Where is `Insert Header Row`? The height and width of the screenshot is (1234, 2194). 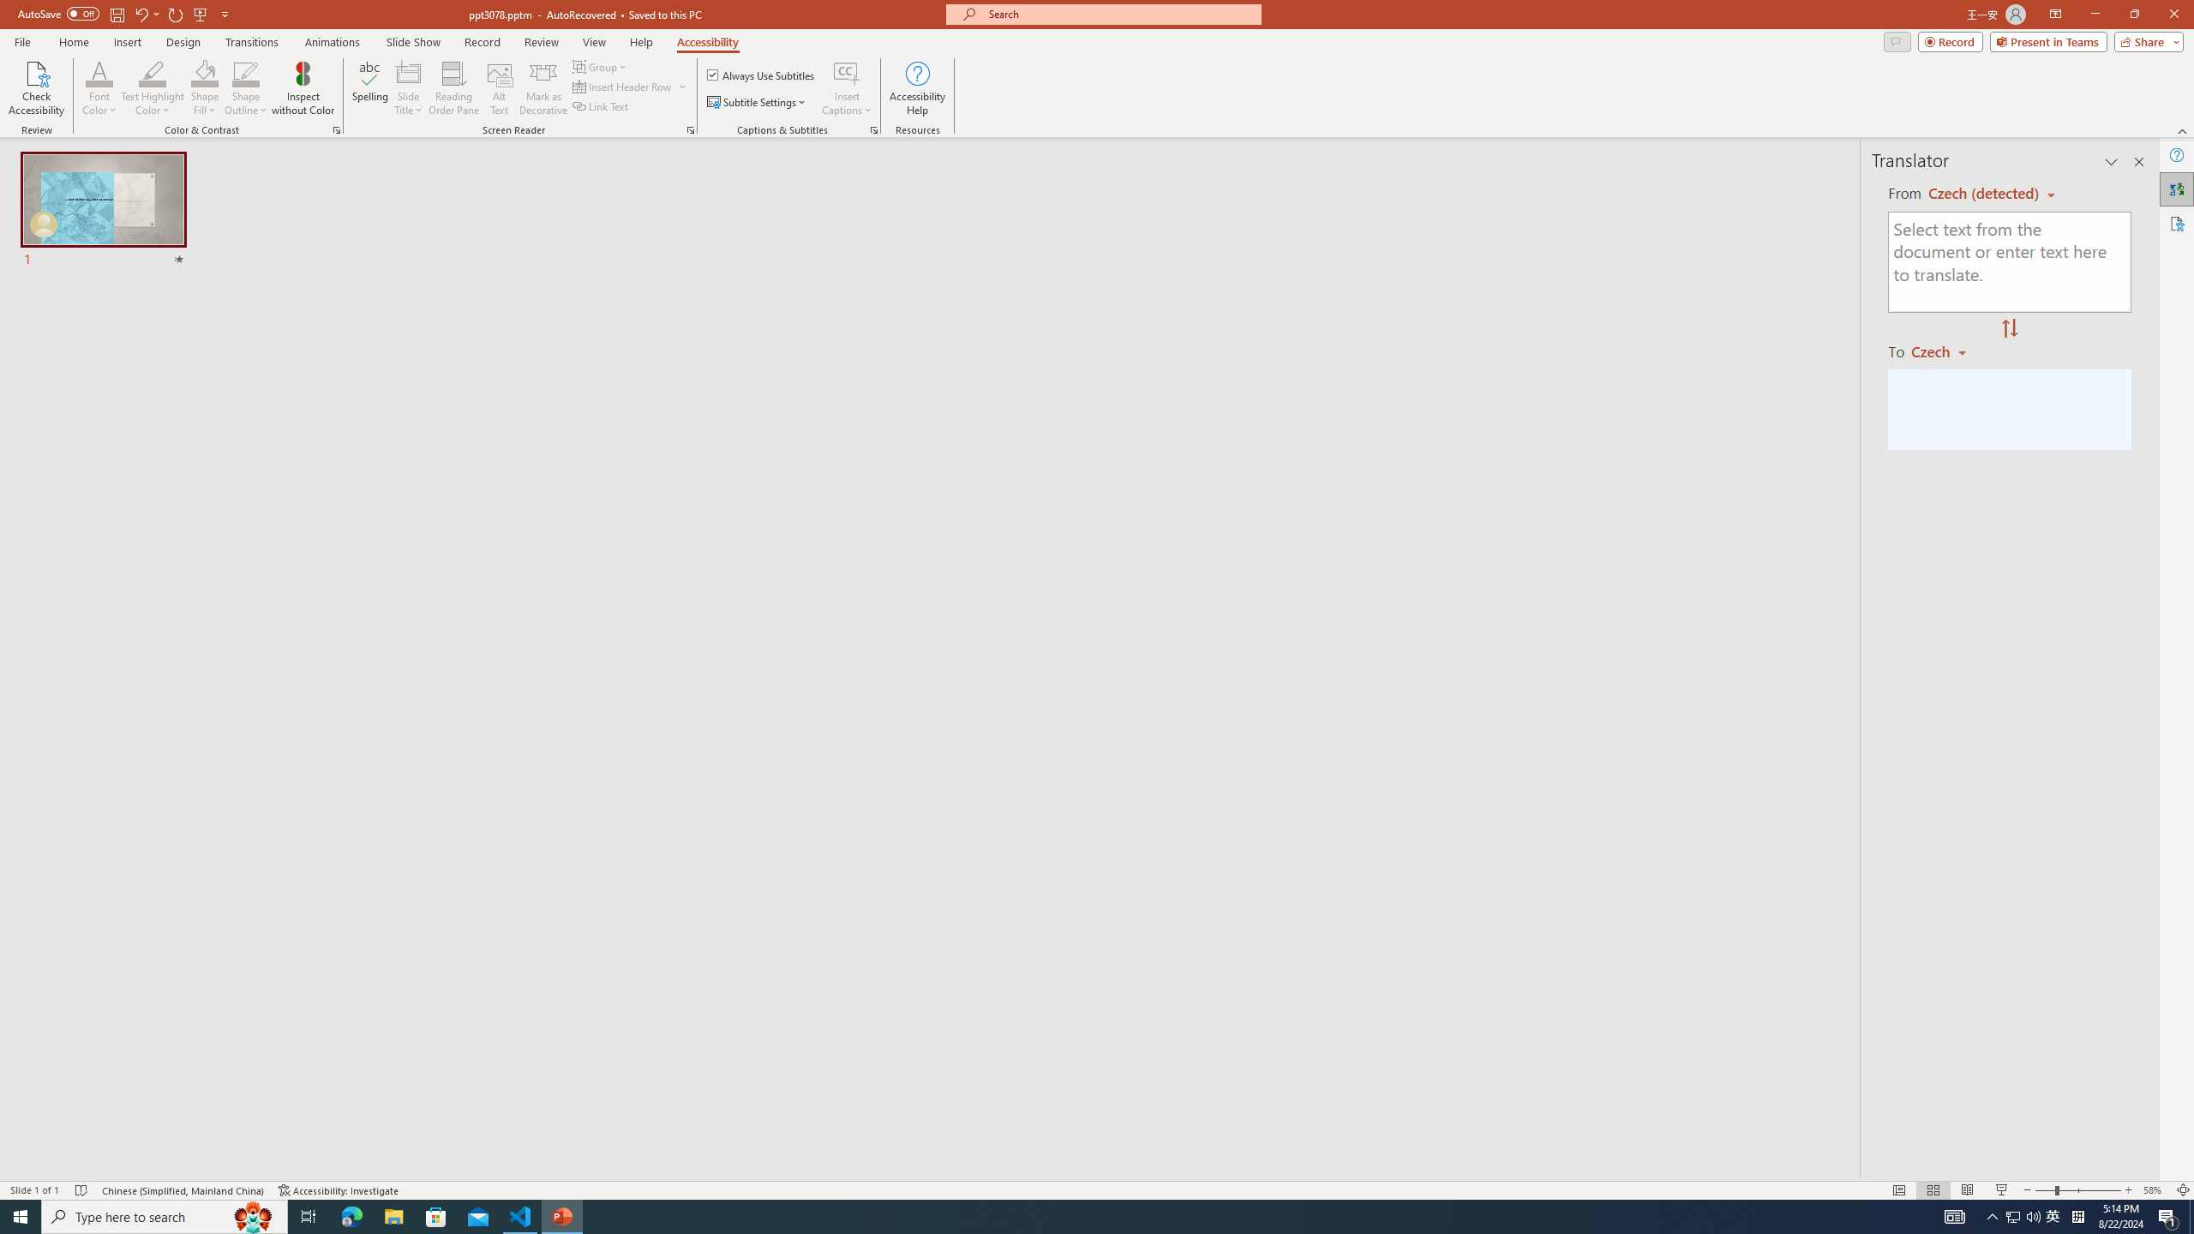 Insert Header Row is located at coordinates (631, 86).